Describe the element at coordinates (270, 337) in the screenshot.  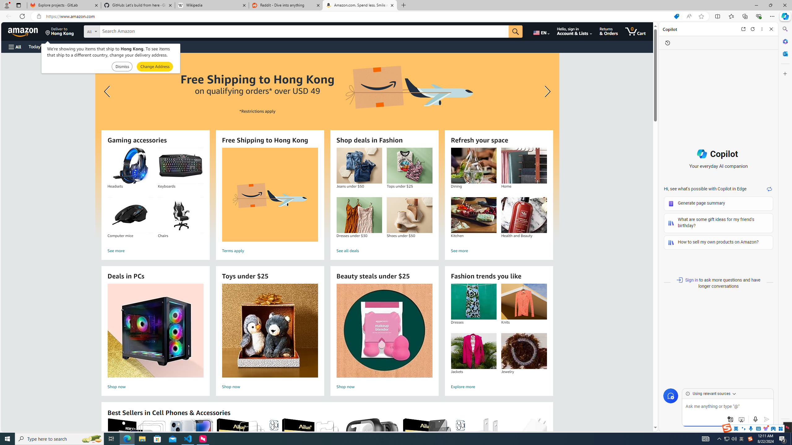
I see `Toys under $25 Shop now` at that location.